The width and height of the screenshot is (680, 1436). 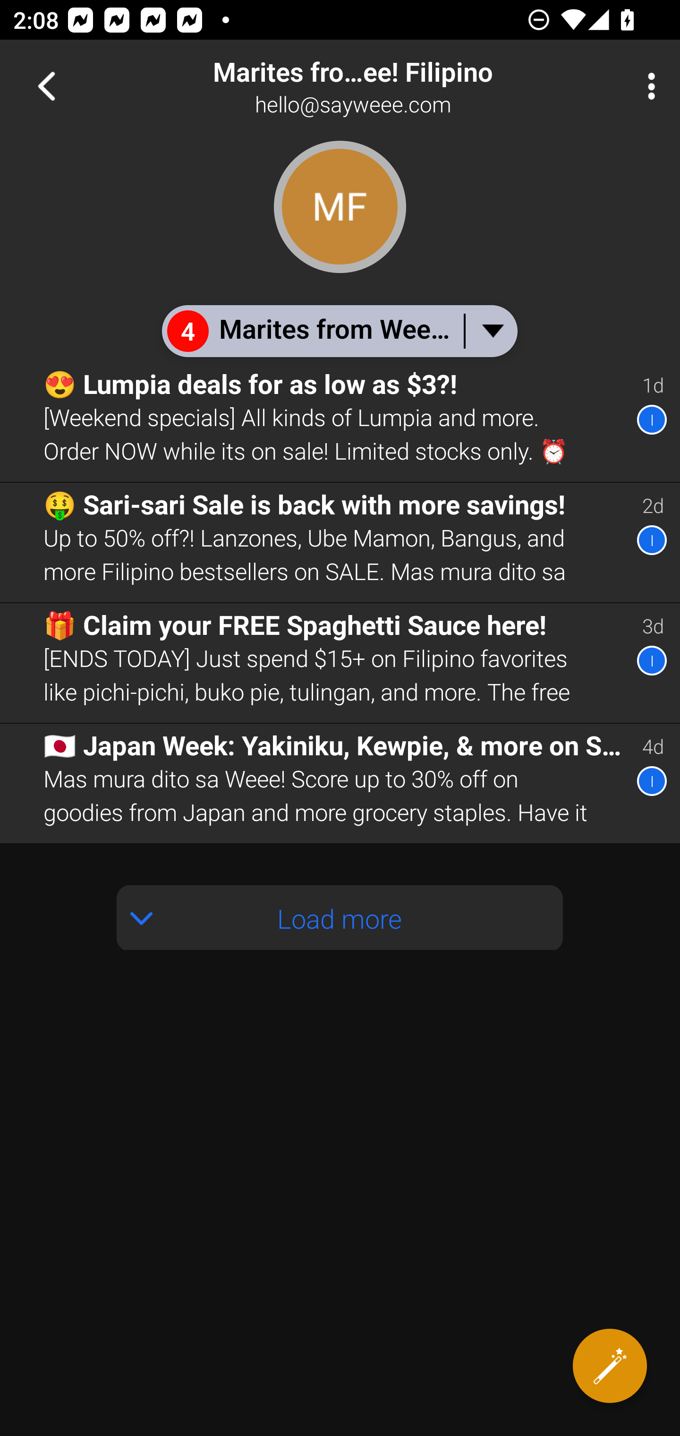 What do you see at coordinates (399, 86) in the screenshot?
I see `Marites from Weee! Filipino hello@sayweee.com` at bounding box center [399, 86].